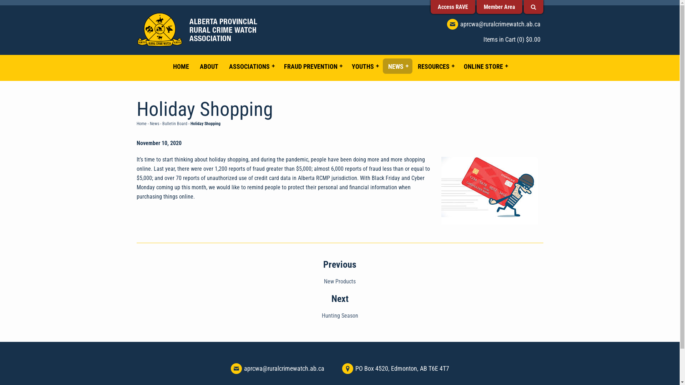 The height and width of the screenshot is (385, 685). I want to click on New Products, so click(340, 282).